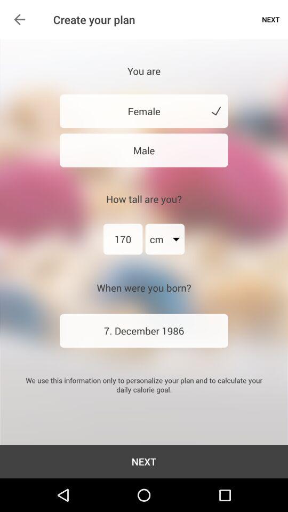  Describe the element at coordinates (144, 331) in the screenshot. I see `jump until 7. december 1986 item` at that location.